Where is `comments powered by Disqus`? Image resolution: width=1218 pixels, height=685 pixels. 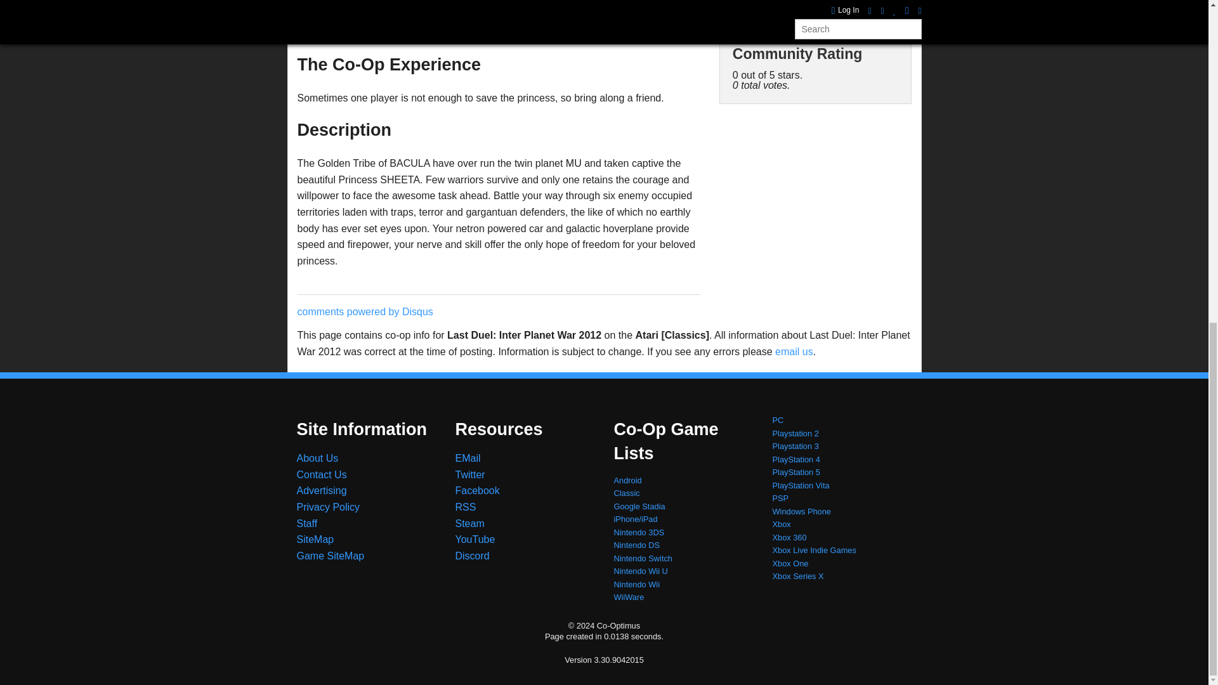 comments powered by Disqus is located at coordinates (364, 311).